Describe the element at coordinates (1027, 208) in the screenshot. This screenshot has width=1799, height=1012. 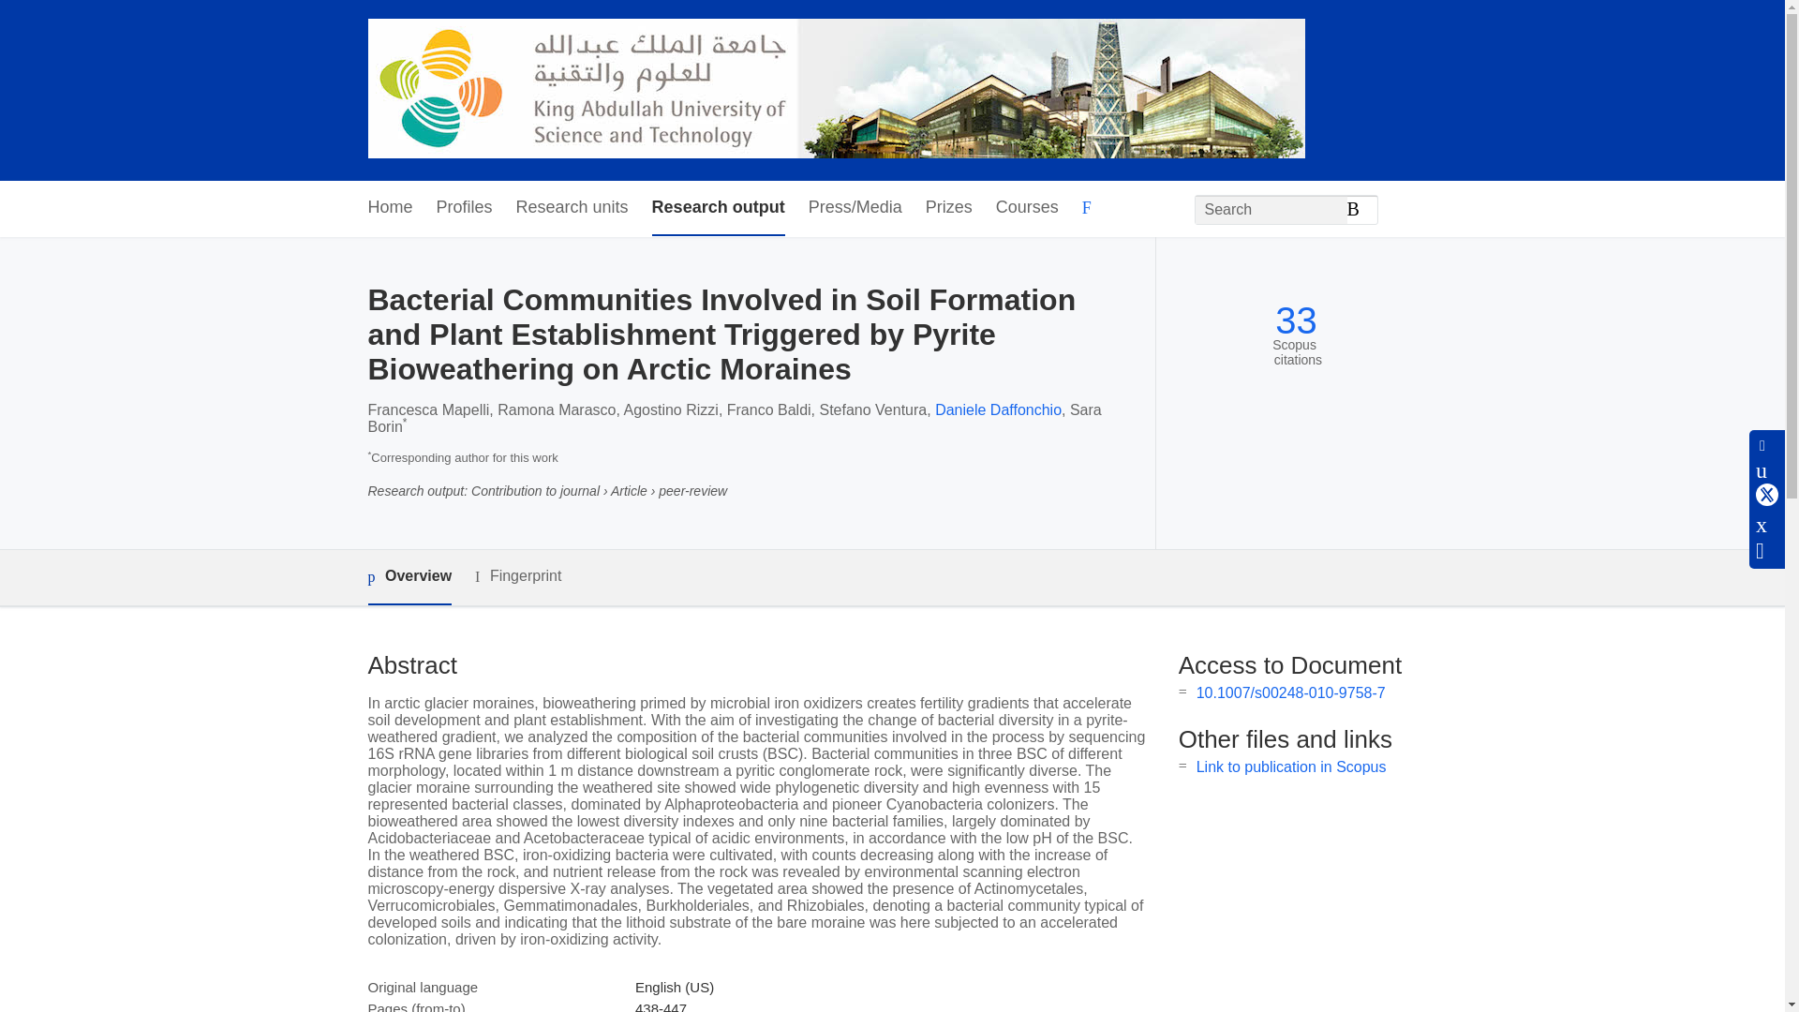
I see `Courses` at that location.